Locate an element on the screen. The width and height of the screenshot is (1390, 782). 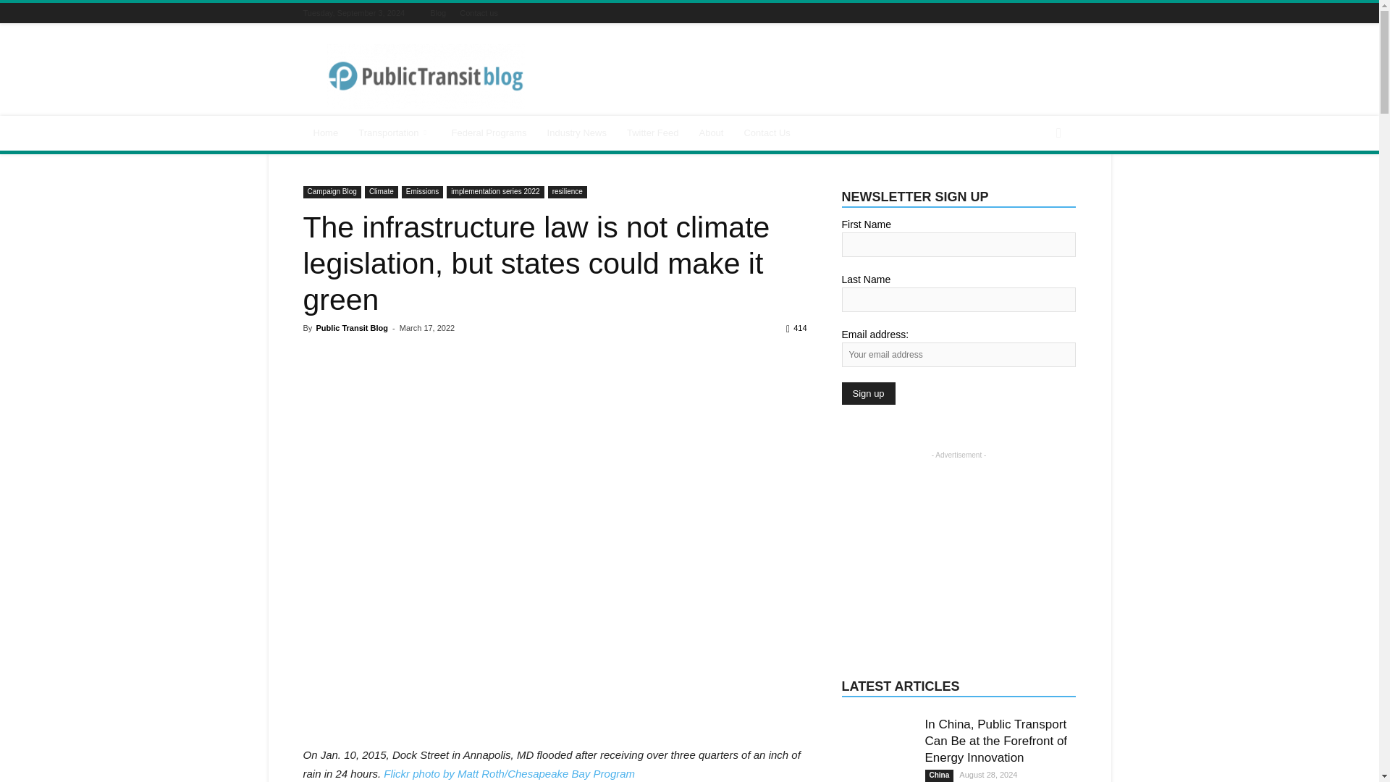
Federal Programs is located at coordinates (489, 133).